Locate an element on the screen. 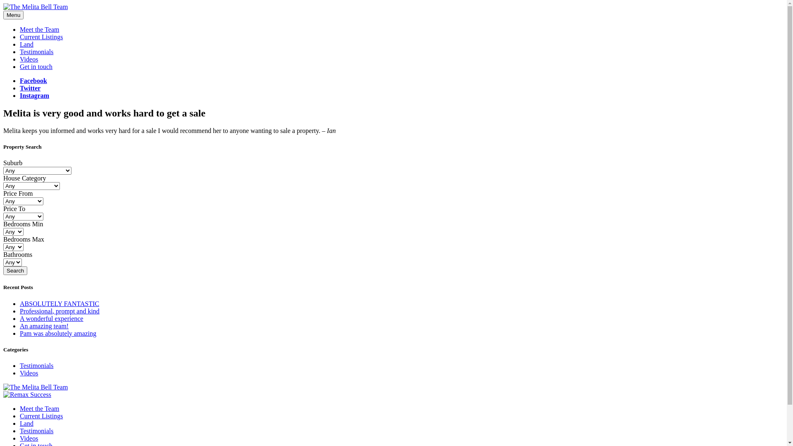  Meet the Team is located at coordinates (40, 30).